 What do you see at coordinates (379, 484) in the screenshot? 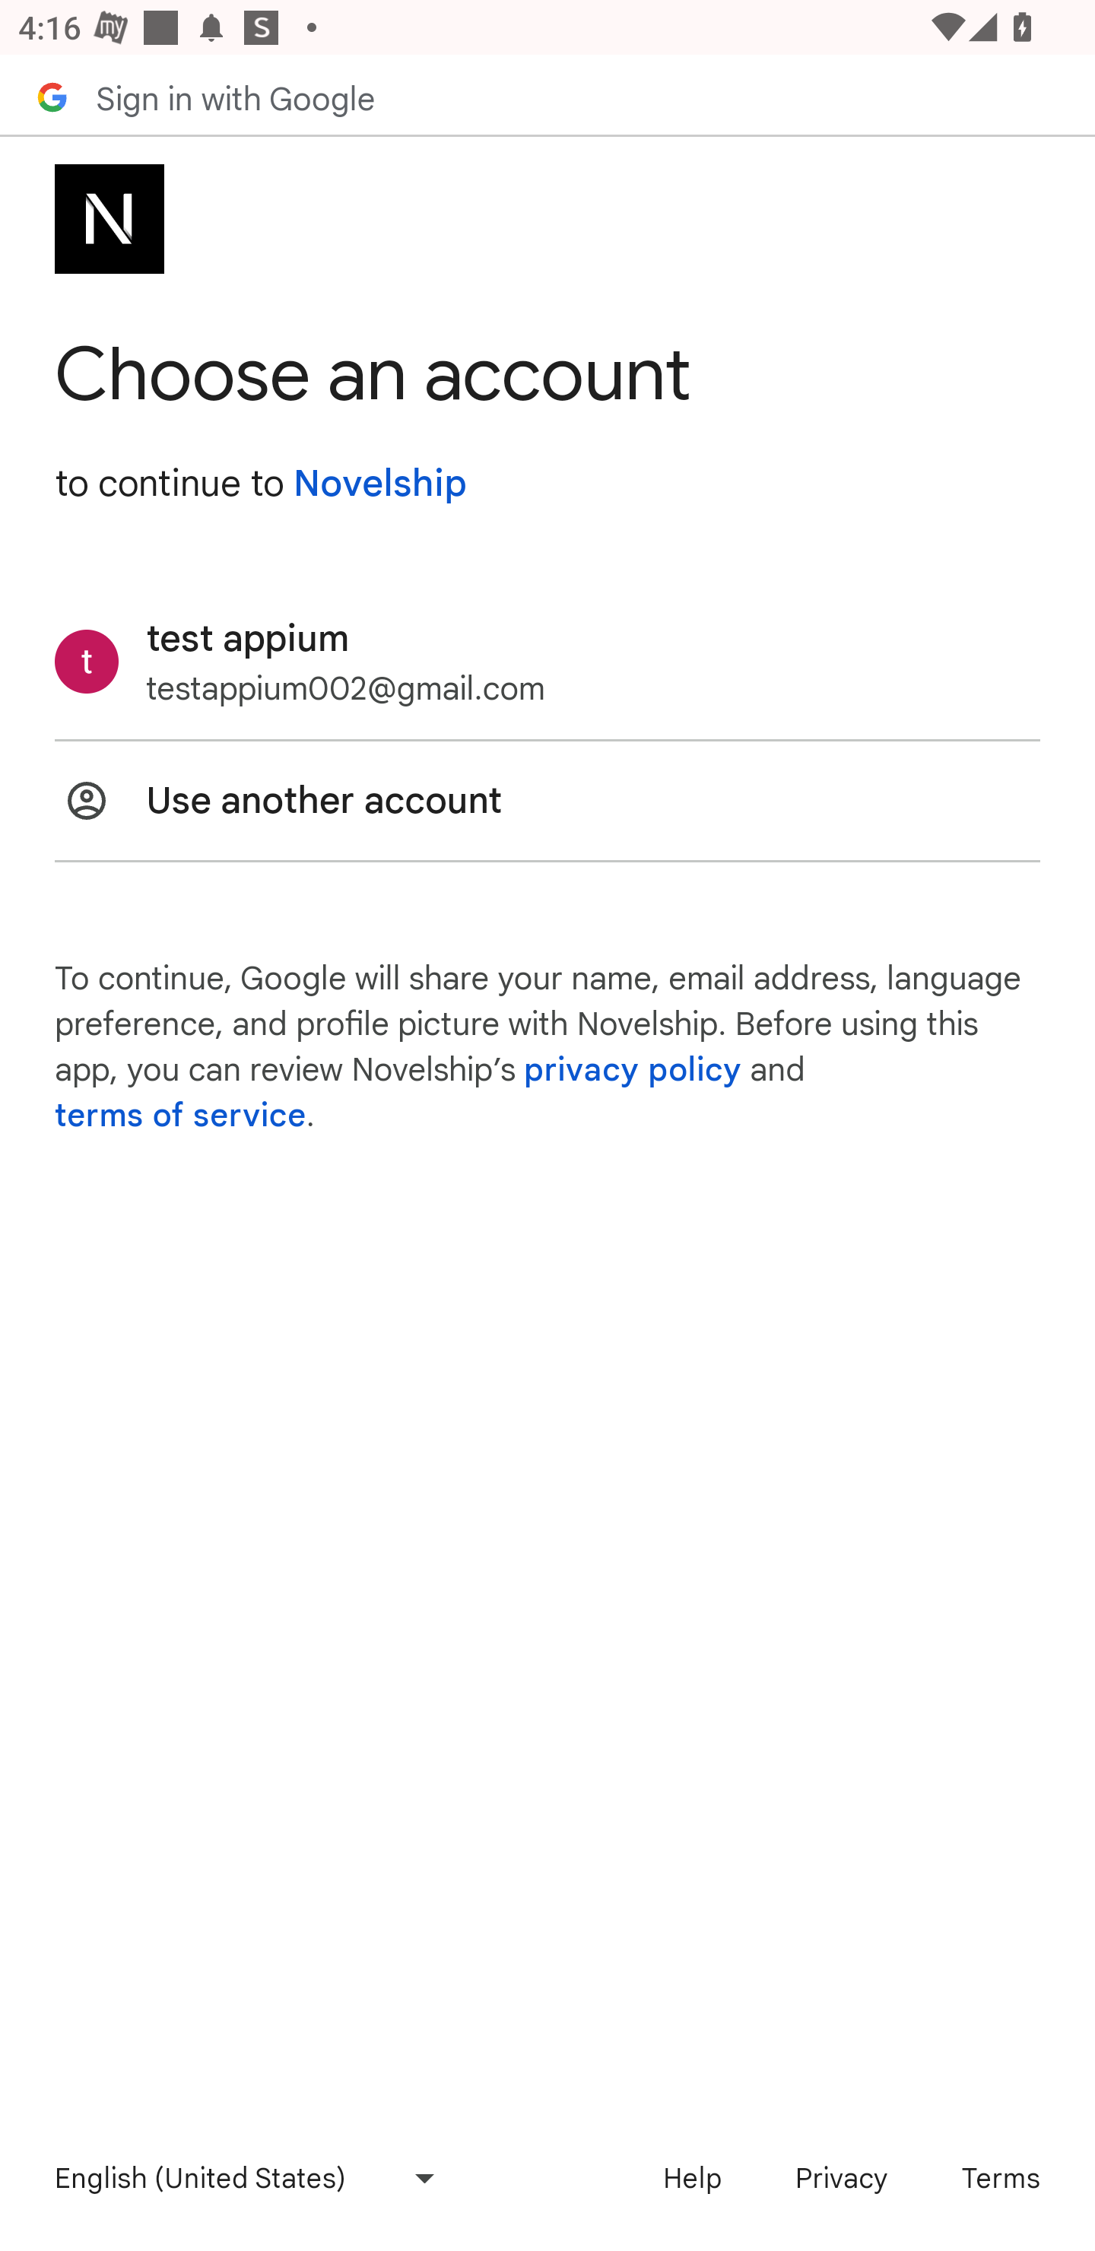
I see `Novelship` at bounding box center [379, 484].